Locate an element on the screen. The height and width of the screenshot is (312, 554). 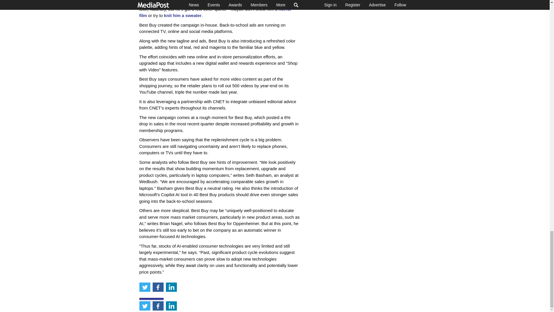
Share on Facebook is located at coordinates (158, 287).